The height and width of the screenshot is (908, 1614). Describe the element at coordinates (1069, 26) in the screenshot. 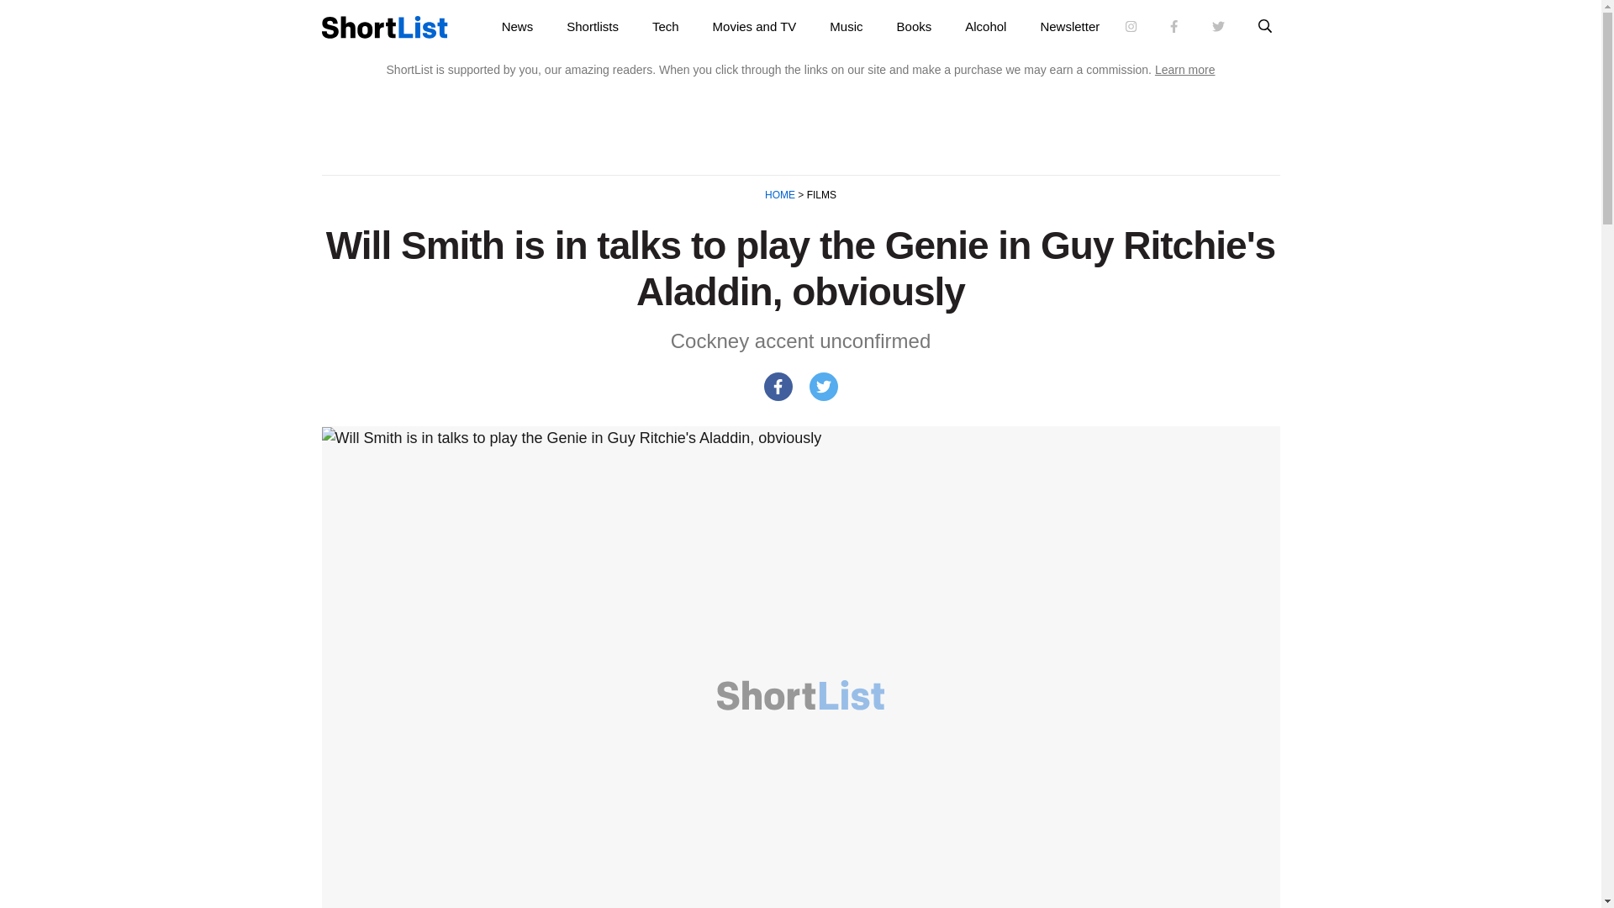

I see `Newsletter` at that location.